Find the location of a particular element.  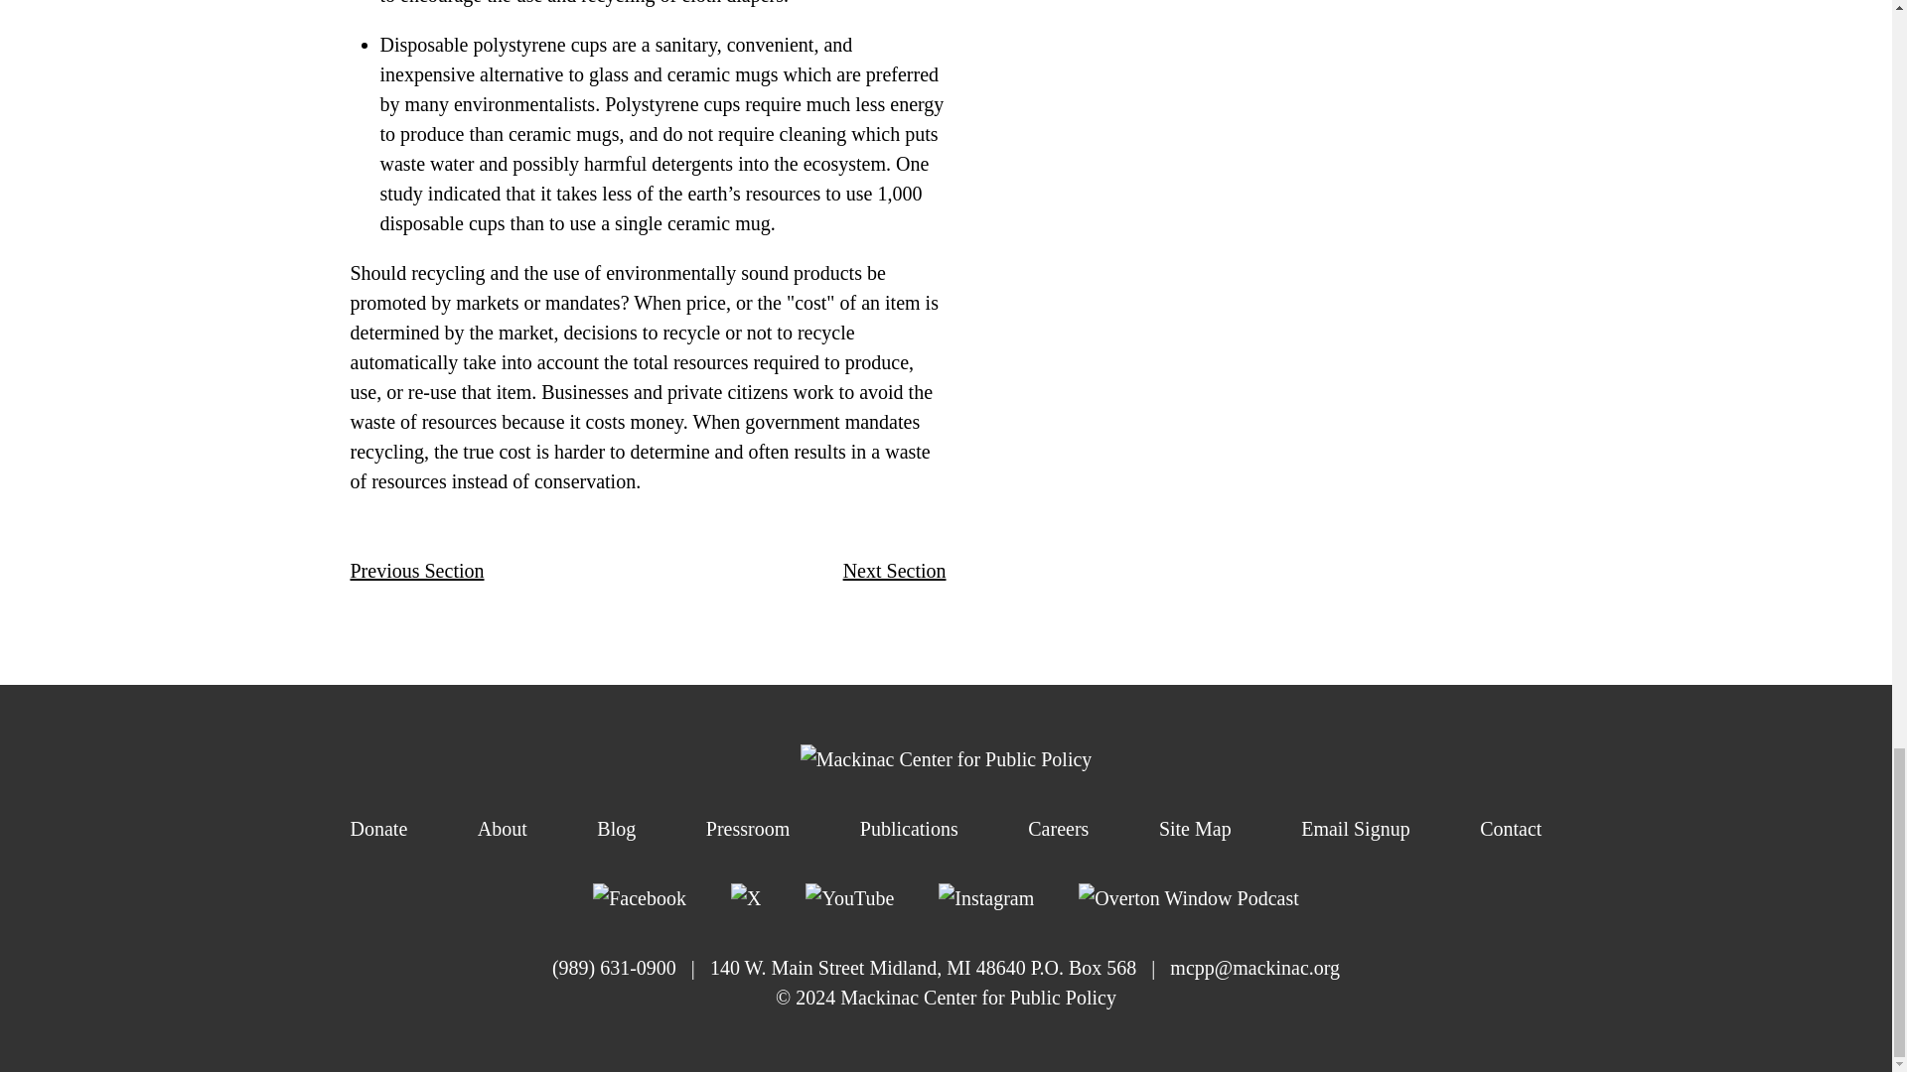

About is located at coordinates (503, 828).